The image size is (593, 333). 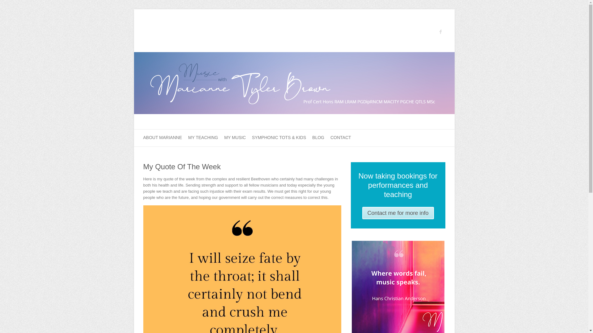 What do you see at coordinates (340, 138) in the screenshot?
I see `CONTACT` at bounding box center [340, 138].